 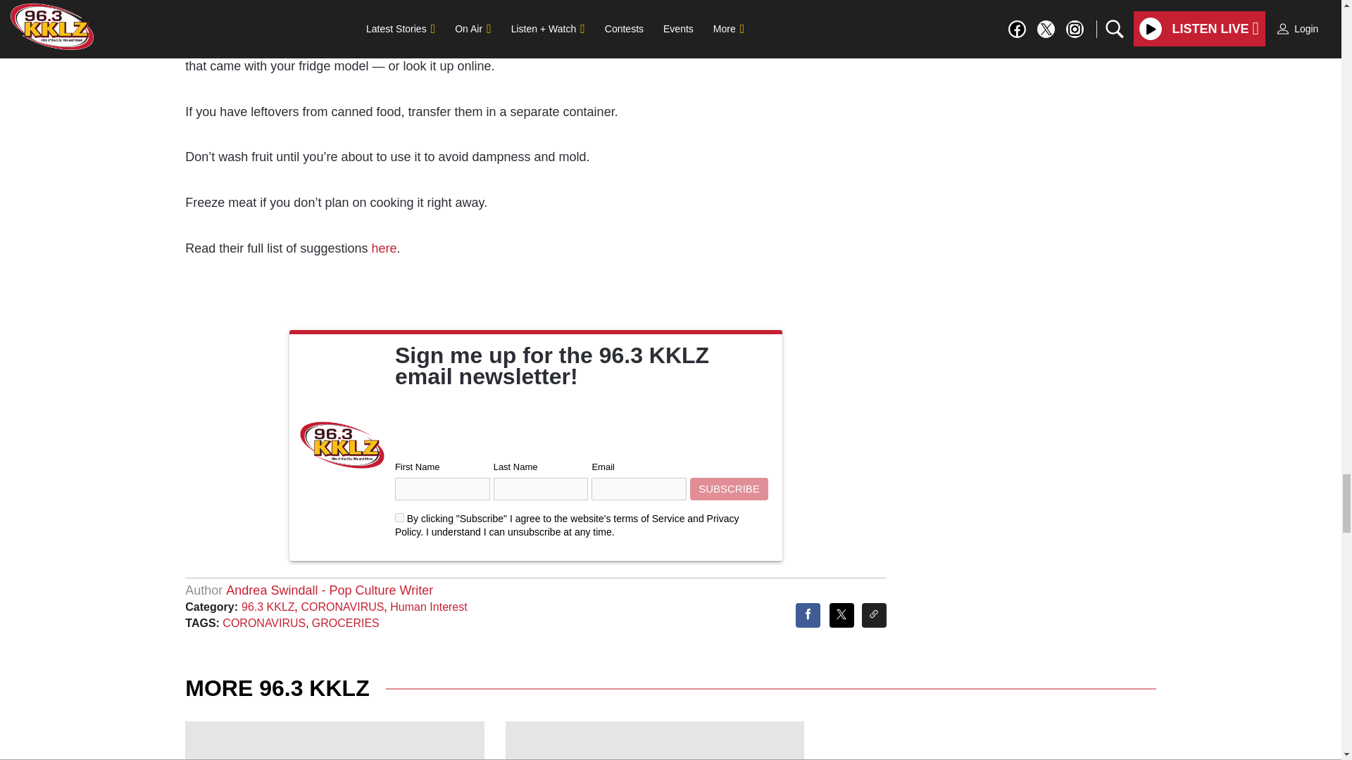 What do you see at coordinates (399, 517) in the screenshot?
I see `on` at bounding box center [399, 517].